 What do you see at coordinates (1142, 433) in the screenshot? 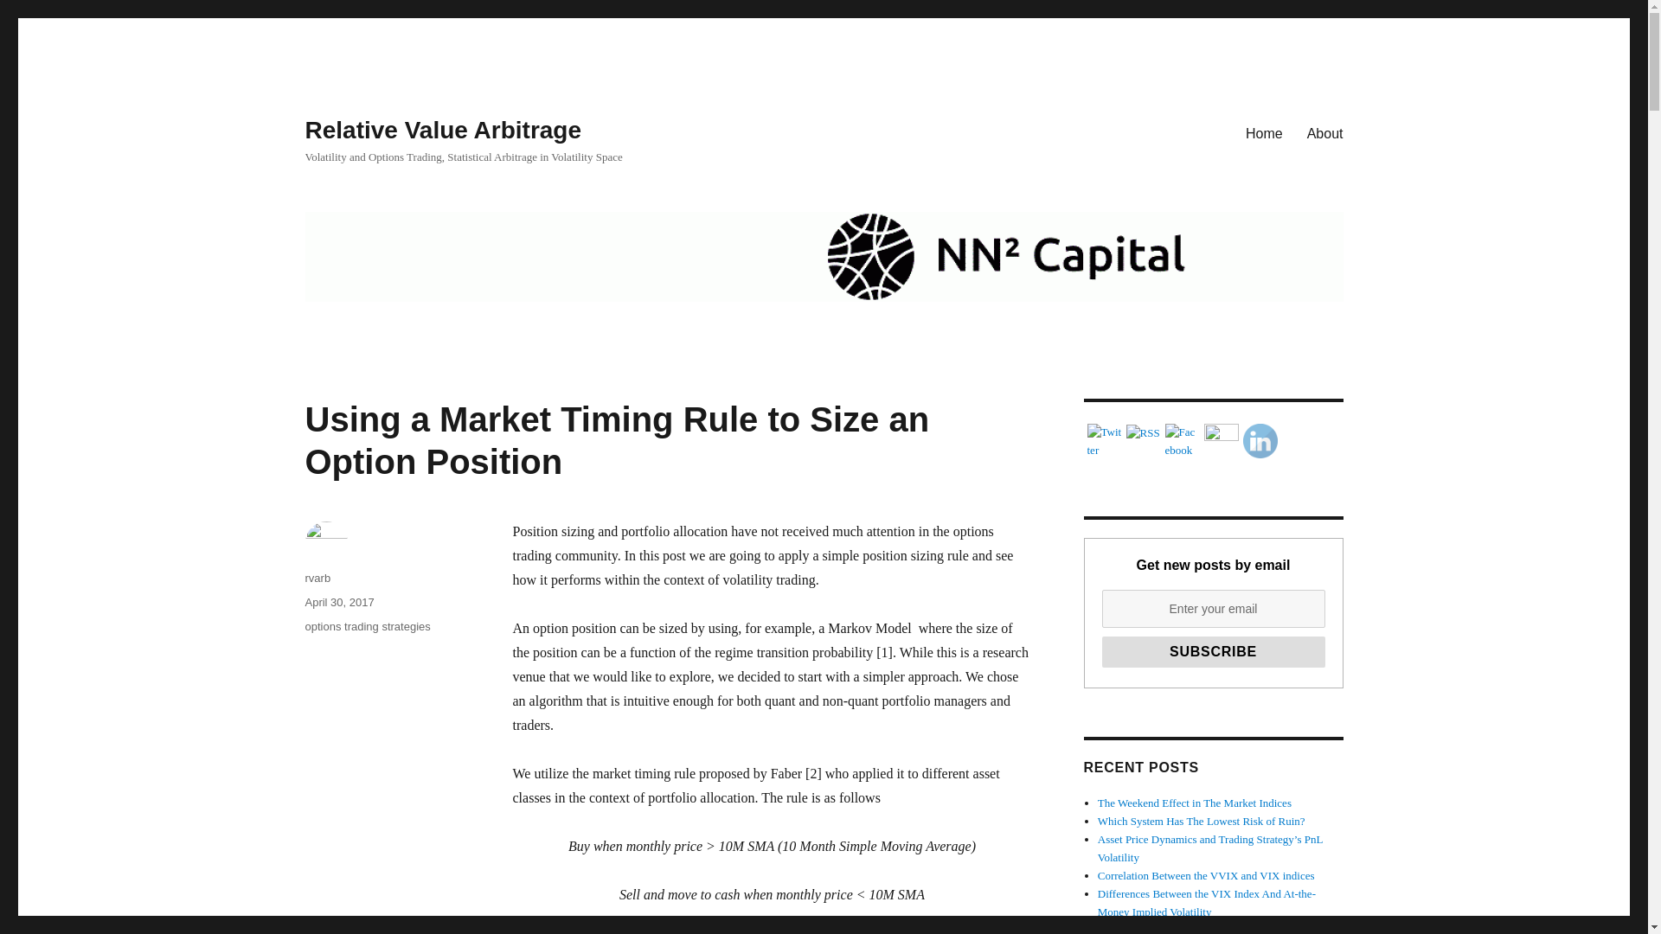
I see `RSS` at bounding box center [1142, 433].